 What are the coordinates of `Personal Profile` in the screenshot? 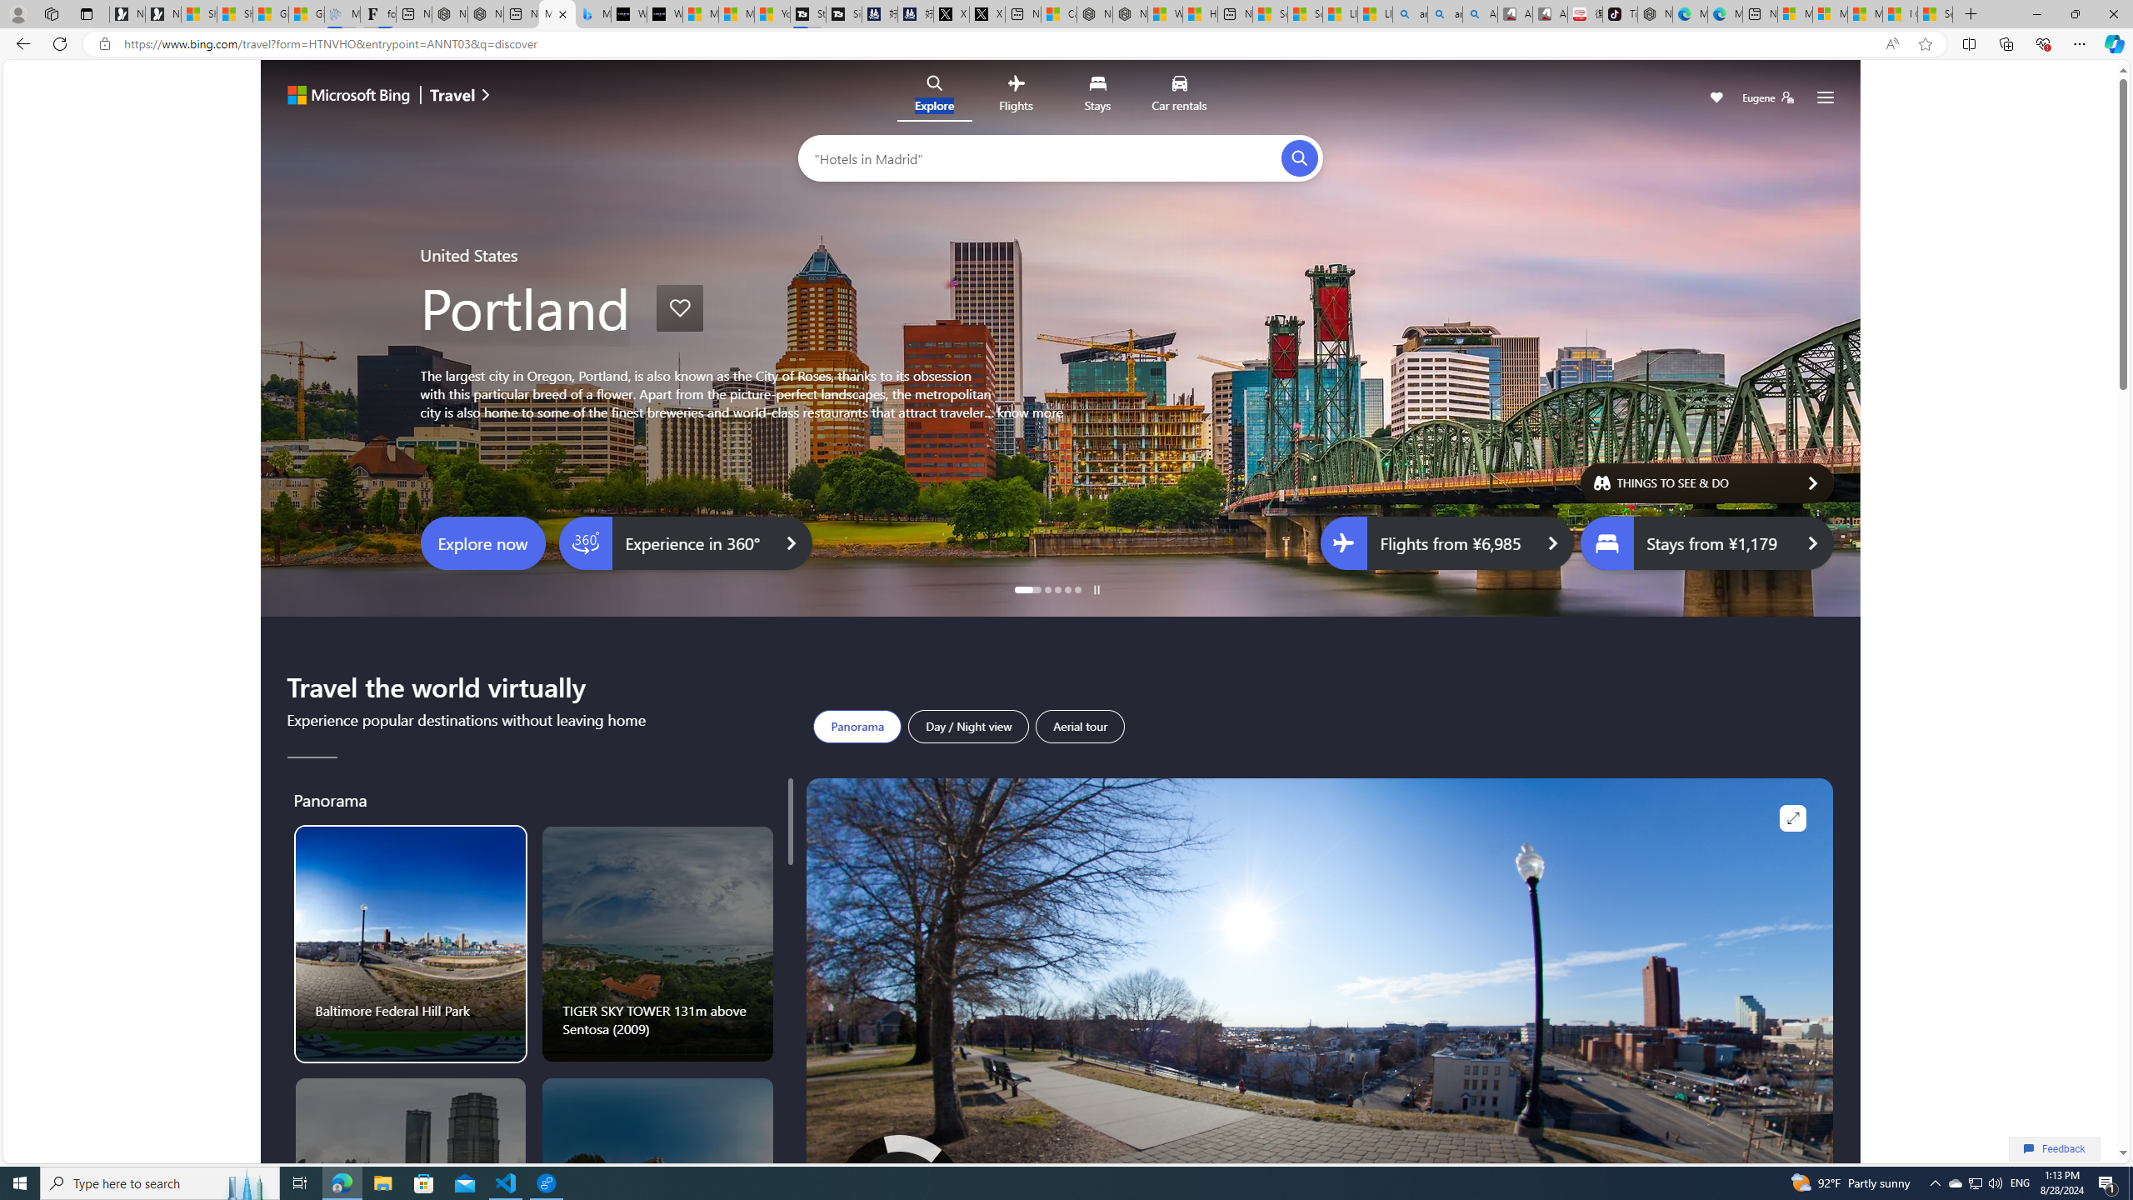 It's located at (17, 13).